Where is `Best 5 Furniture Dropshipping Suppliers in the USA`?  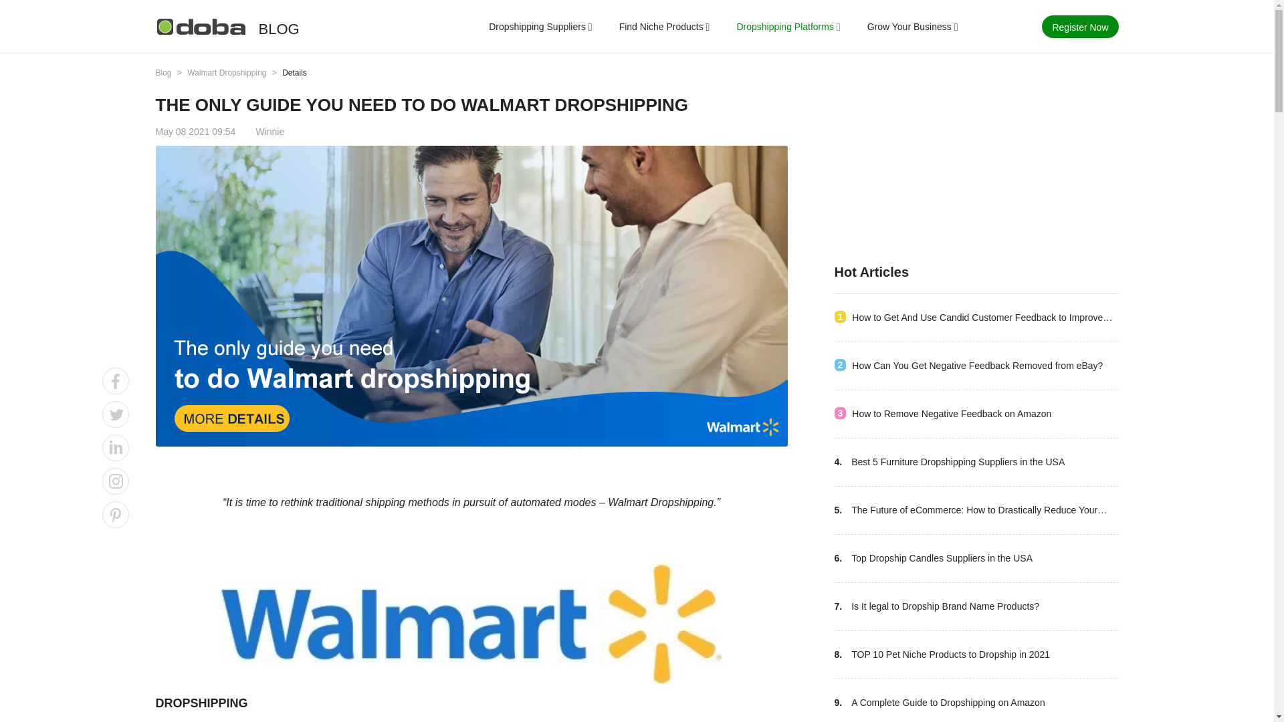
Best 5 Furniture Dropshipping Suppliers in the USA is located at coordinates (958, 463).